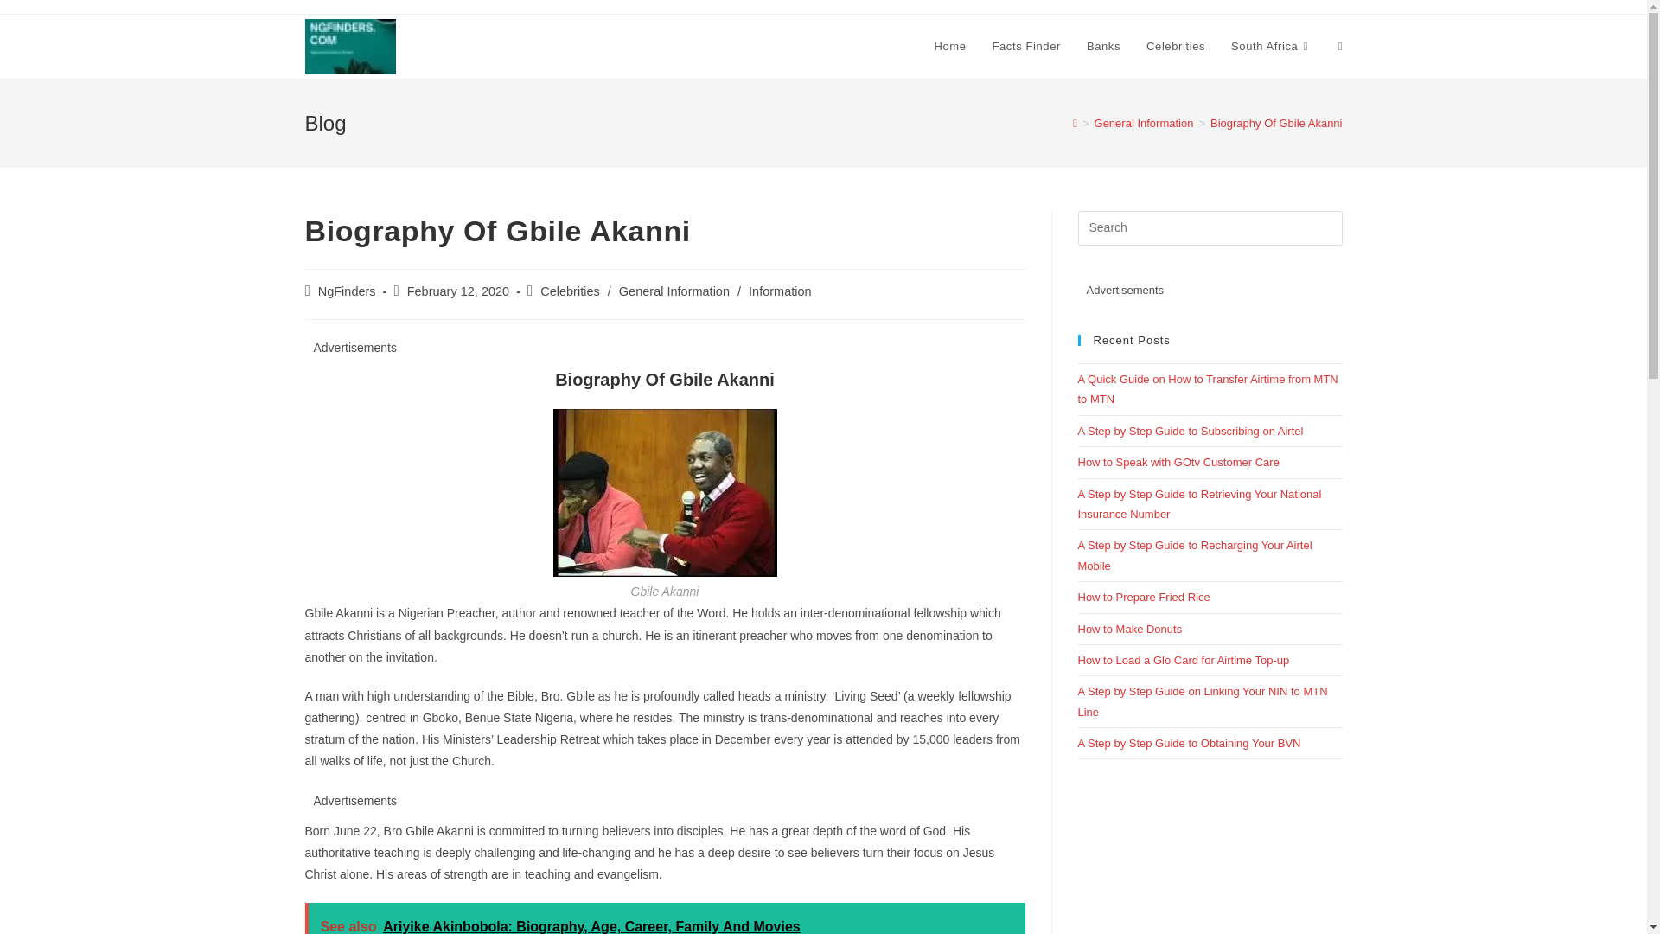 Image resolution: width=1660 pixels, height=934 pixels. I want to click on General Information, so click(674, 291).